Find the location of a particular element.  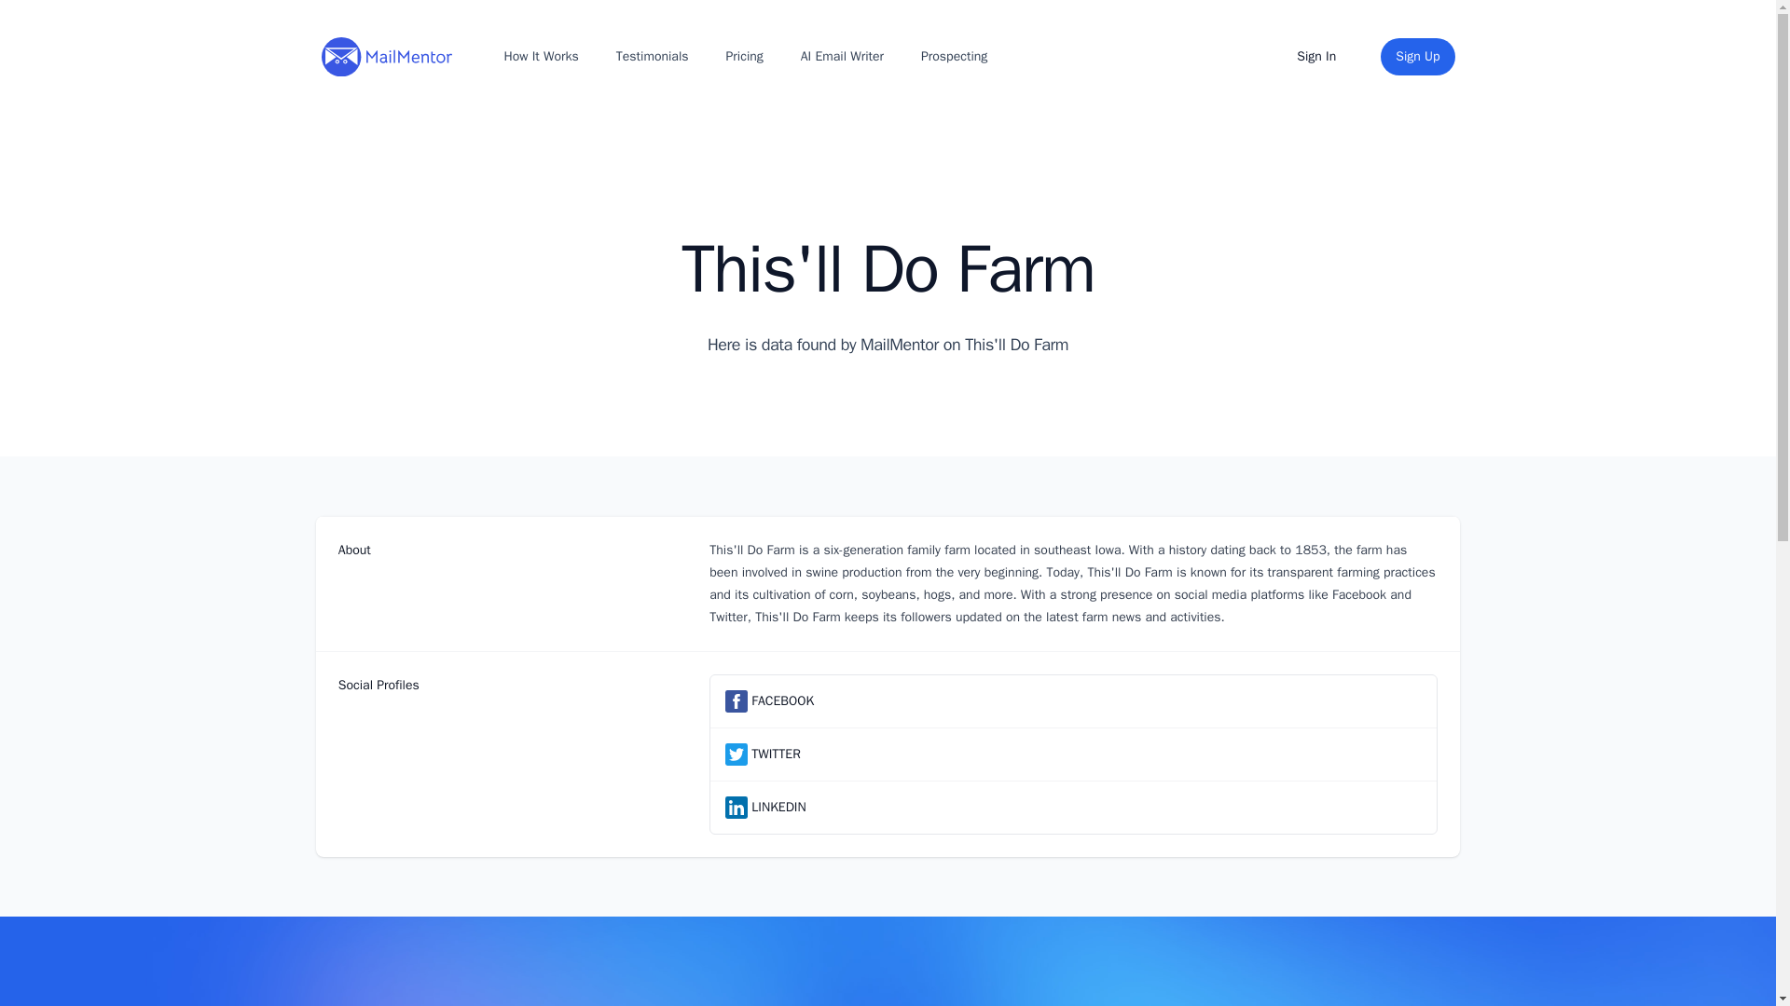

FACEBOOK is located at coordinates (783, 700).